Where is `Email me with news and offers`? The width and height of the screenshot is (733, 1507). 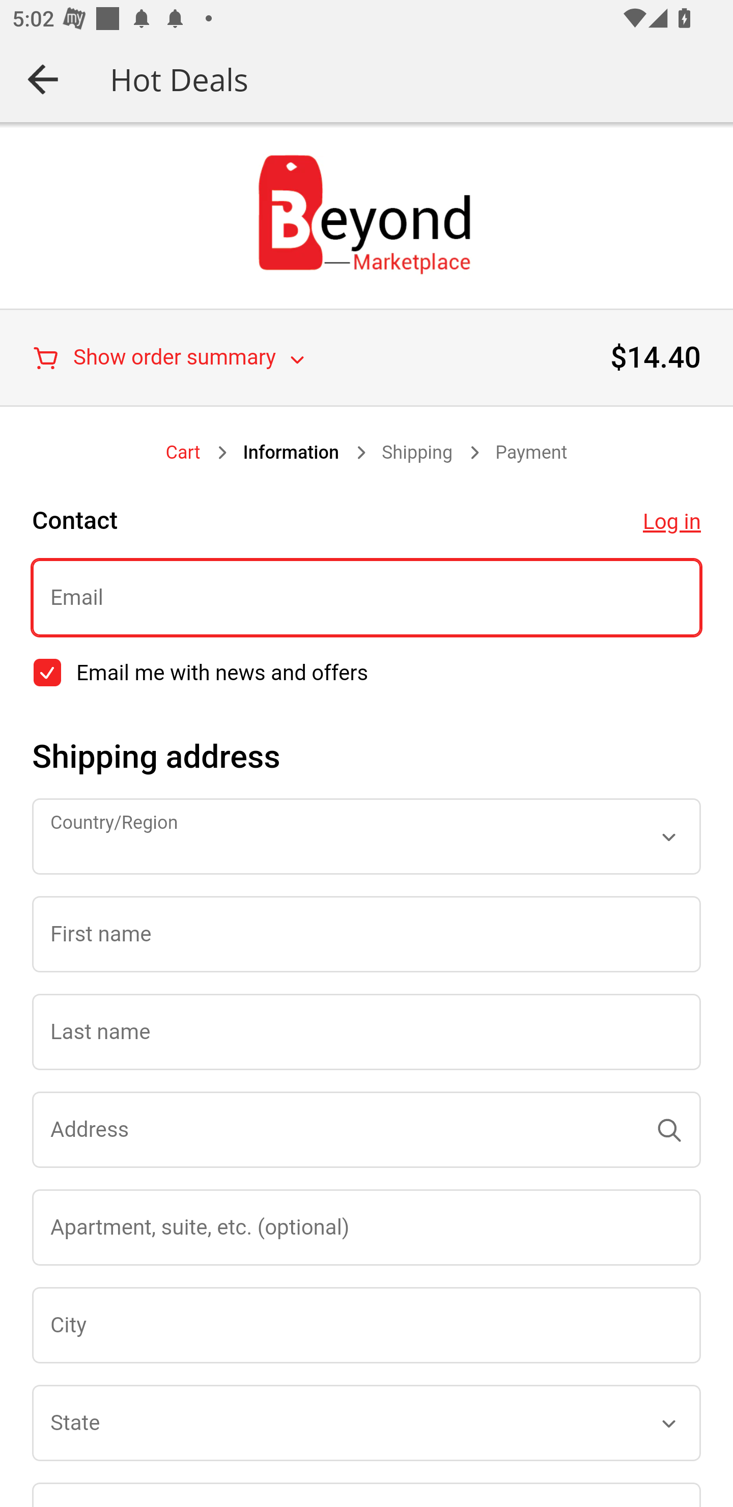
Email me with news and offers is located at coordinates (47, 673).